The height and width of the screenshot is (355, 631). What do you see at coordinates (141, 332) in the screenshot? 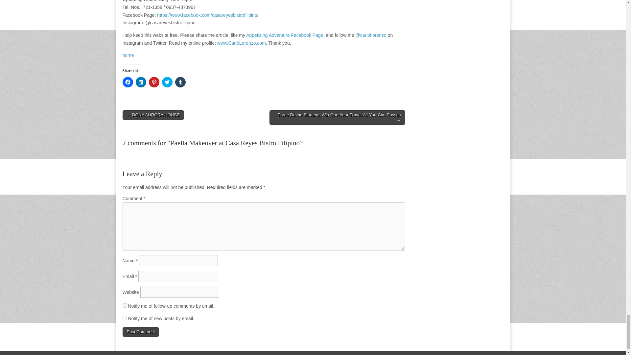
I see `Post Comment` at bounding box center [141, 332].